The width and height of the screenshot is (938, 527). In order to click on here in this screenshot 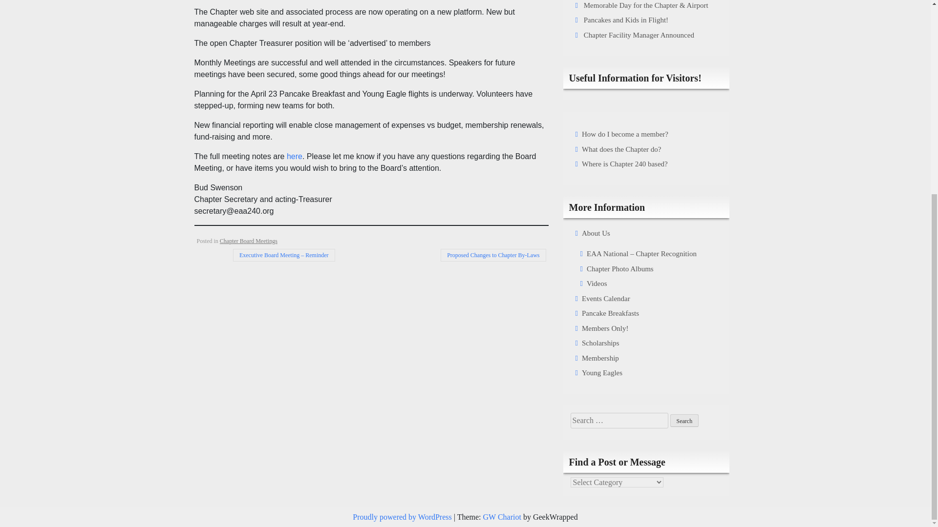, I will do `click(294, 156)`.